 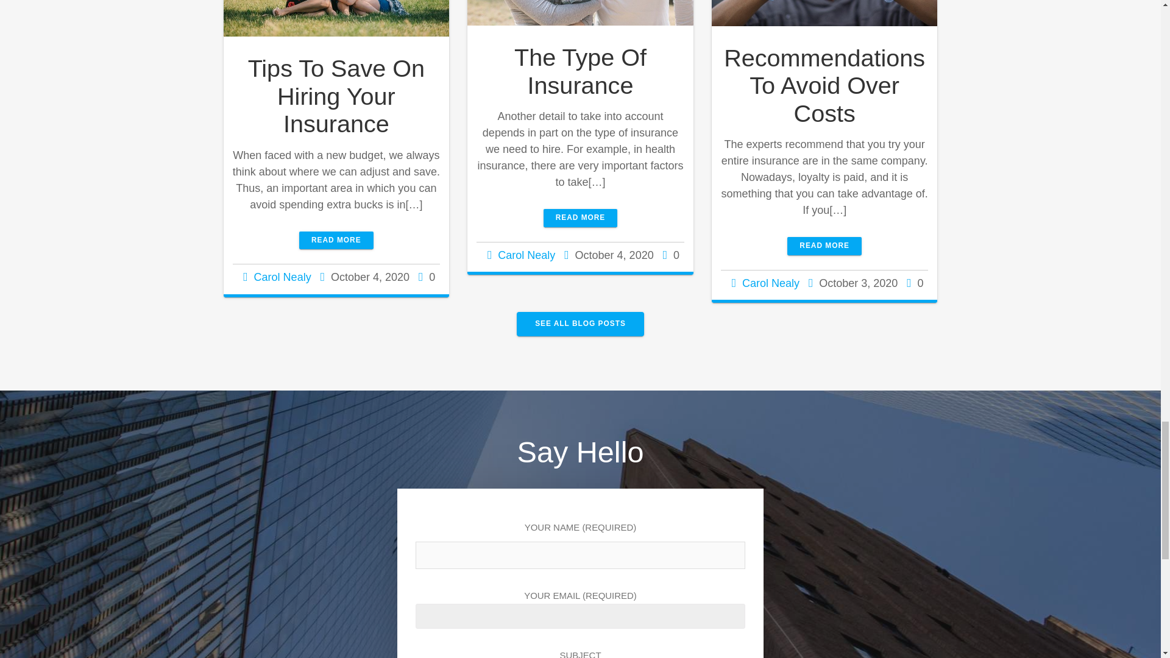 What do you see at coordinates (770, 283) in the screenshot?
I see `Posts by Carol Nealy` at bounding box center [770, 283].